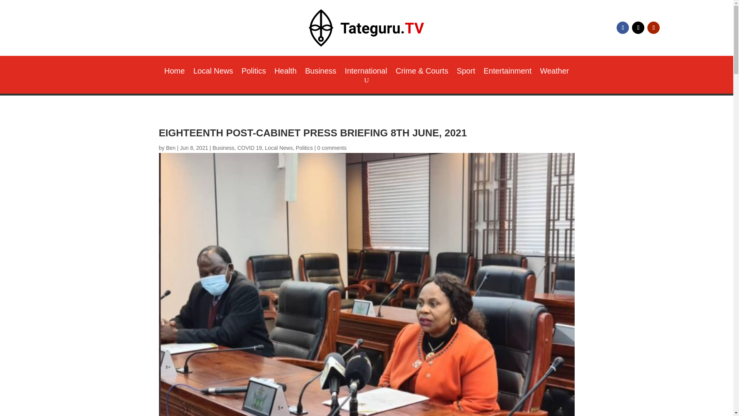  Describe the element at coordinates (212, 72) in the screenshot. I see `Local News` at that location.